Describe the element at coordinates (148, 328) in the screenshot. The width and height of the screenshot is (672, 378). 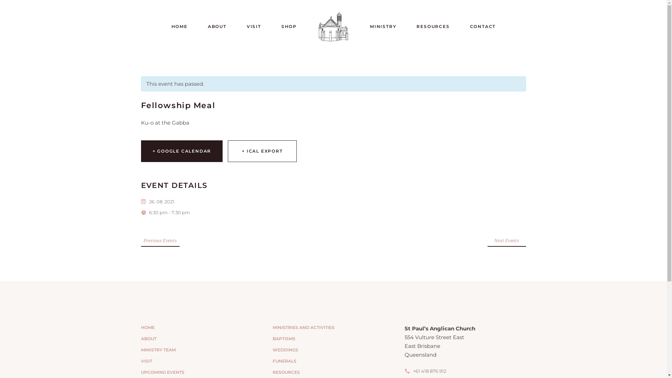
I see `HOME` at that location.